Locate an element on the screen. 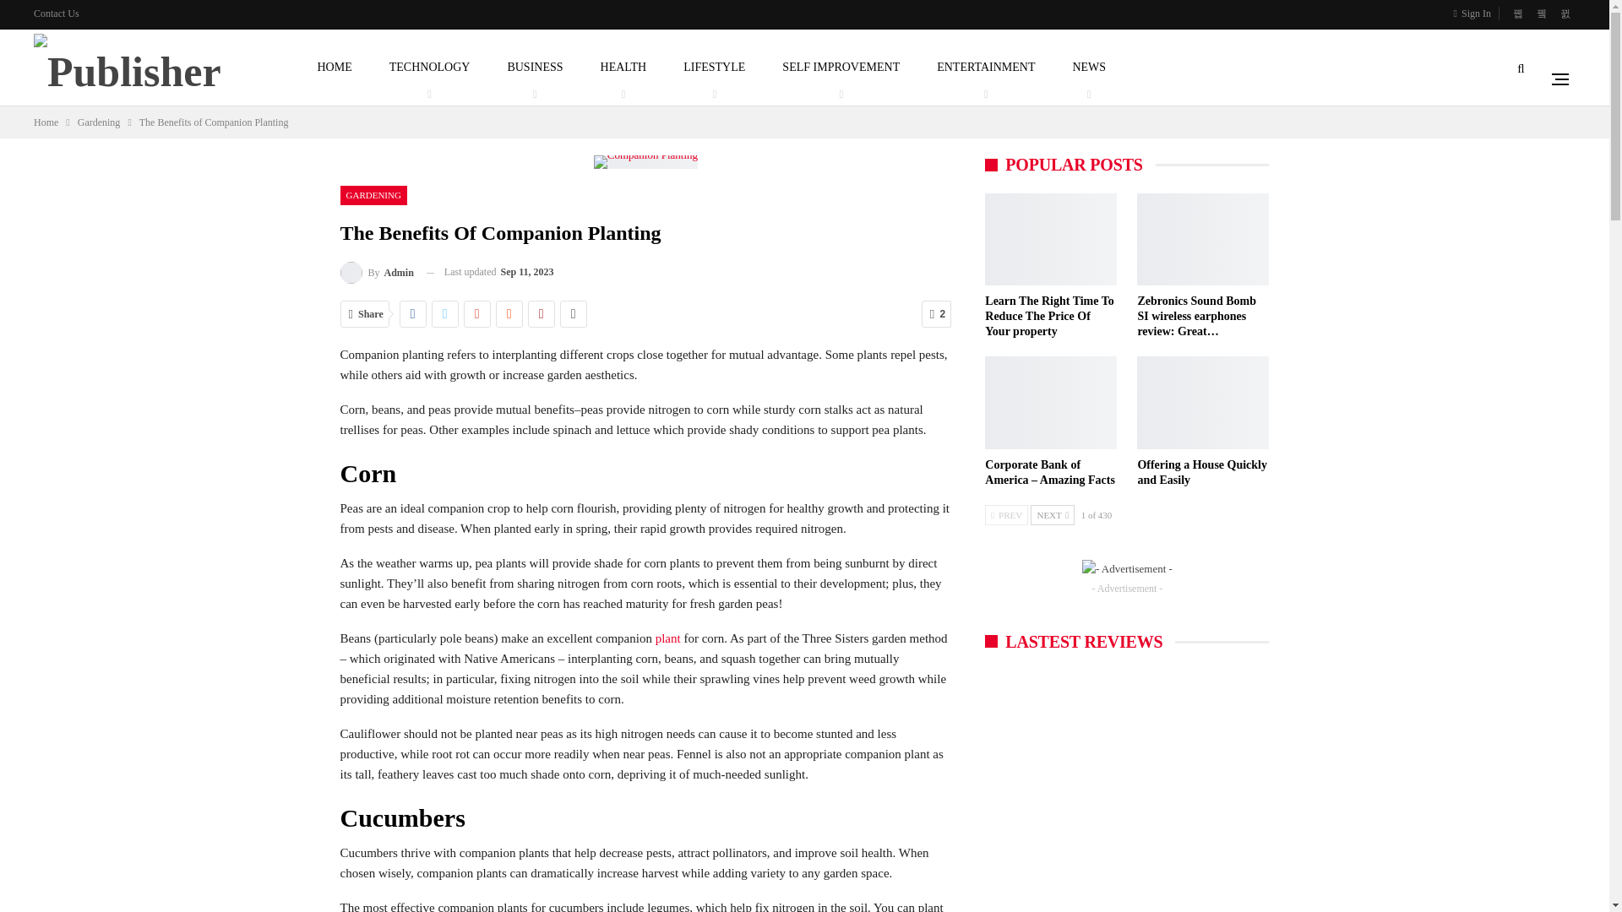 The height and width of the screenshot is (912, 1622). Learn The Right Time To Reduce The Price Of Your property is located at coordinates (1051, 239).